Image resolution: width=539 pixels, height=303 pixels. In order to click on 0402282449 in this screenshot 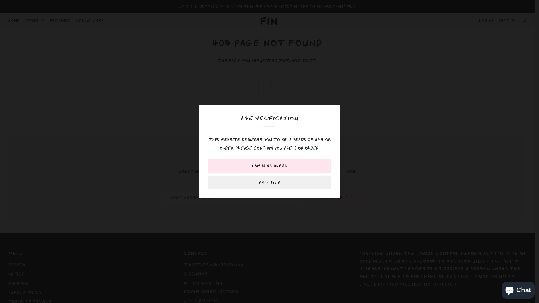, I will do `click(196, 274)`.